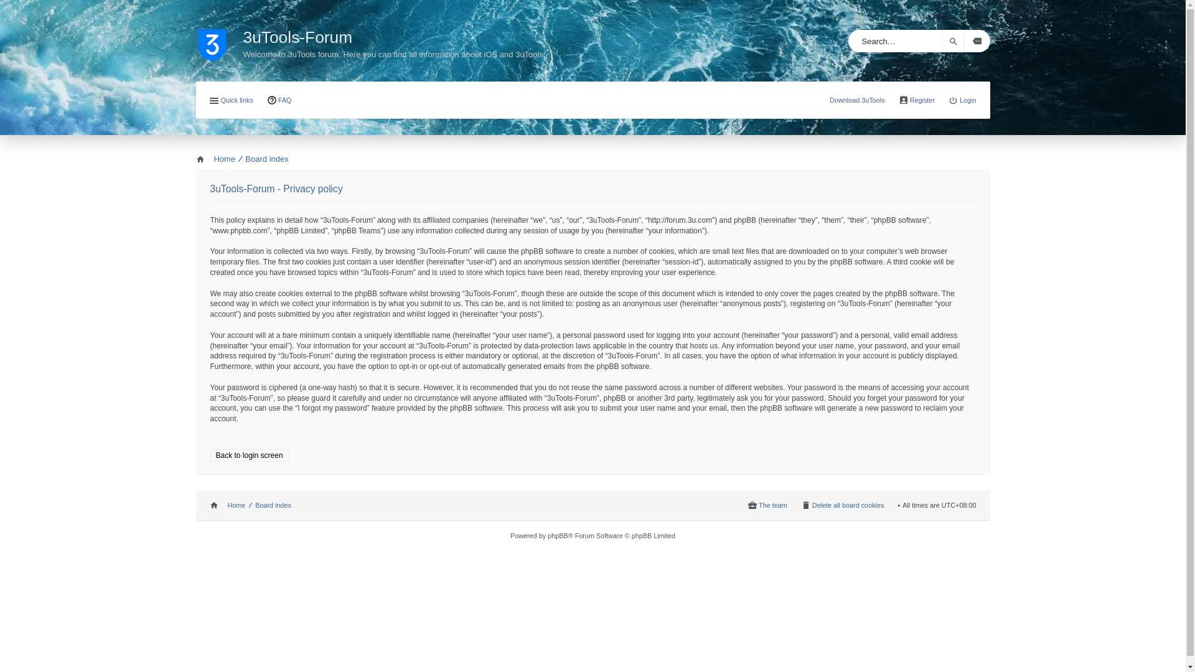 The width and height of the screenshot is (1195, 672). I want to click on The team, so click(767, 506).